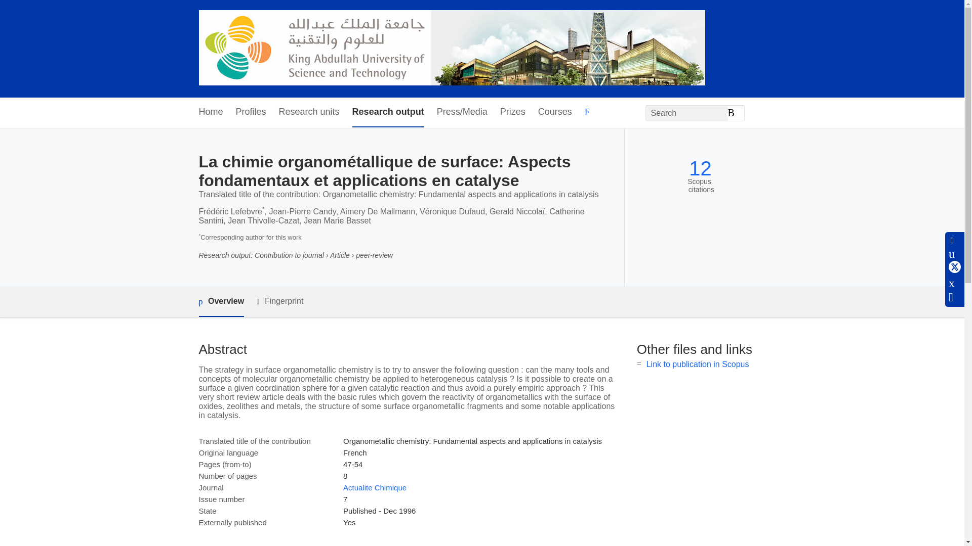 The height and width of the screenshot is (546, 972). What do you see at coordinates (375, 487) in the screenshot?
I see `Actualite Chimique` at bounding box center [375, 487].